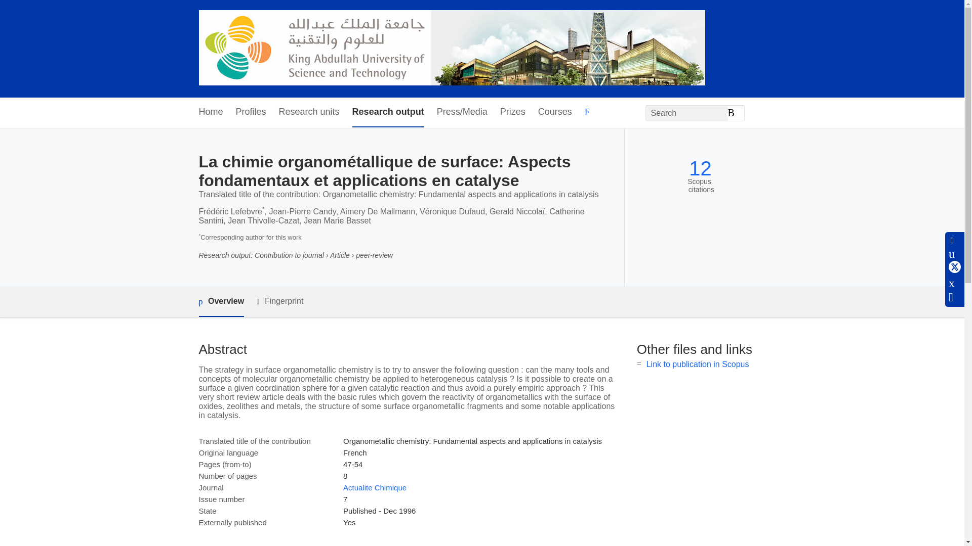 The height and width of the screenshot is (546, 972). What do you see at coordinates (375, 487) in the screenshot?
I see `Actualite Chimique` at bounding box center [375, 487].